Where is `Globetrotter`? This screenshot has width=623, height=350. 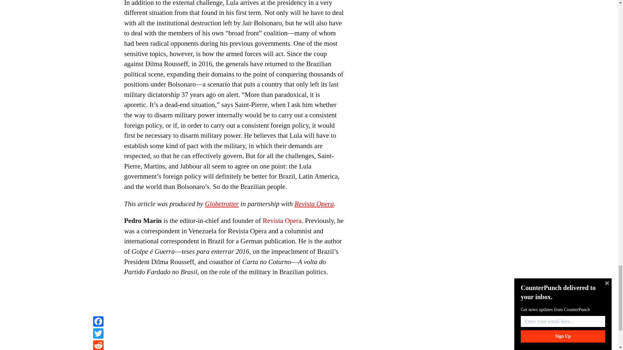
Globetrotter is located at coordinates (222, 204).